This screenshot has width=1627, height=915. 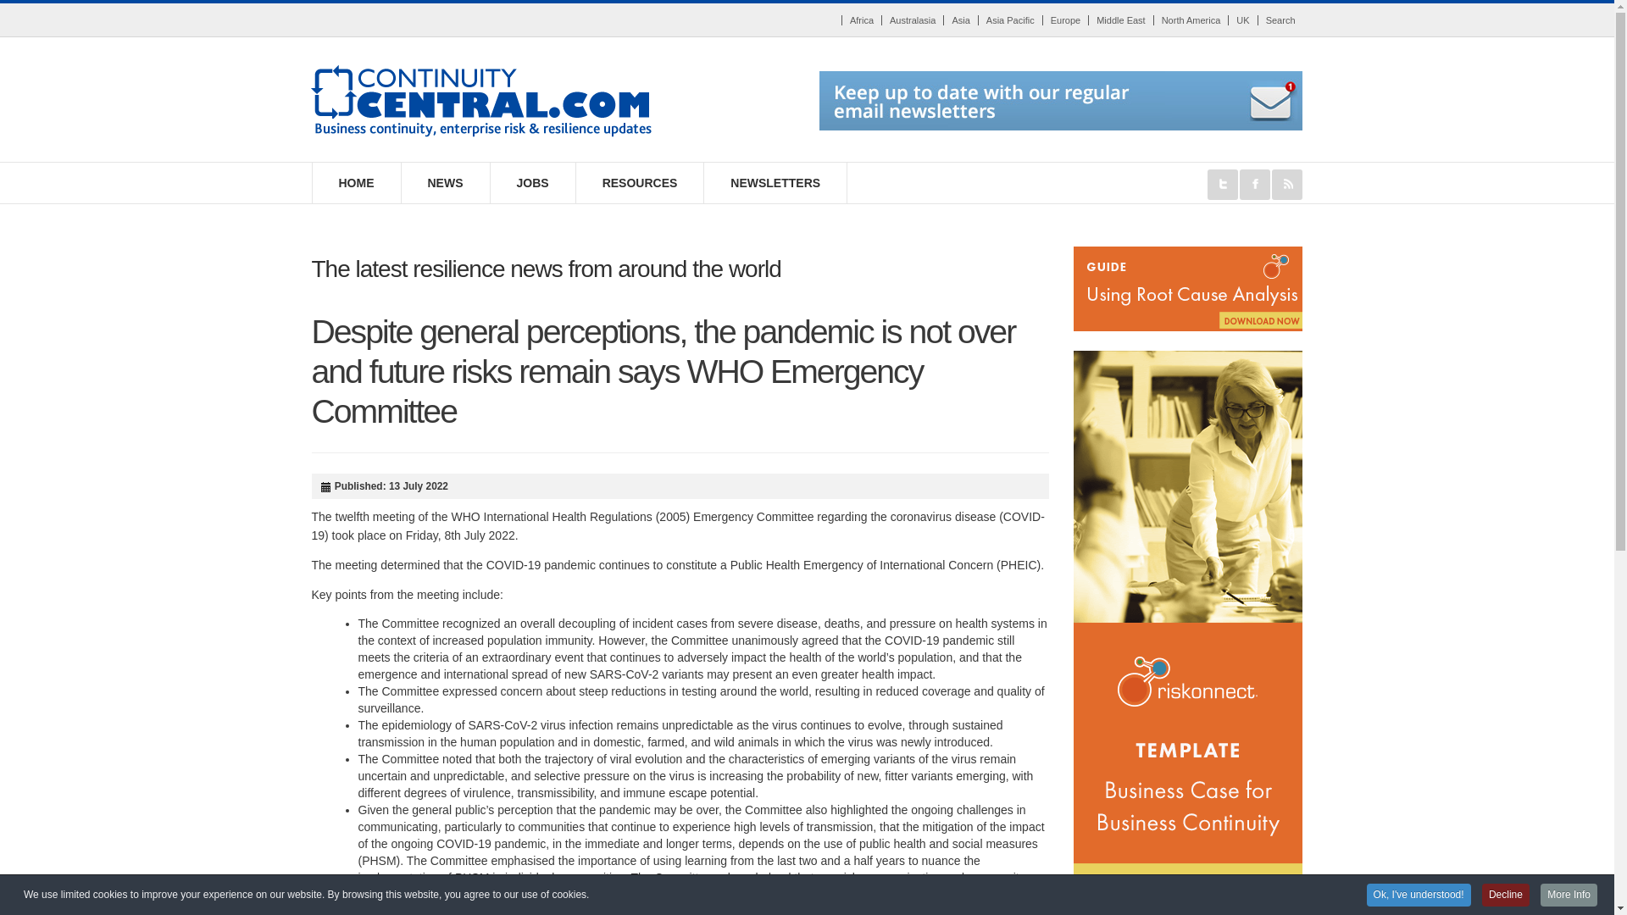 I want to click on UK, so click(x=1242, y=20).